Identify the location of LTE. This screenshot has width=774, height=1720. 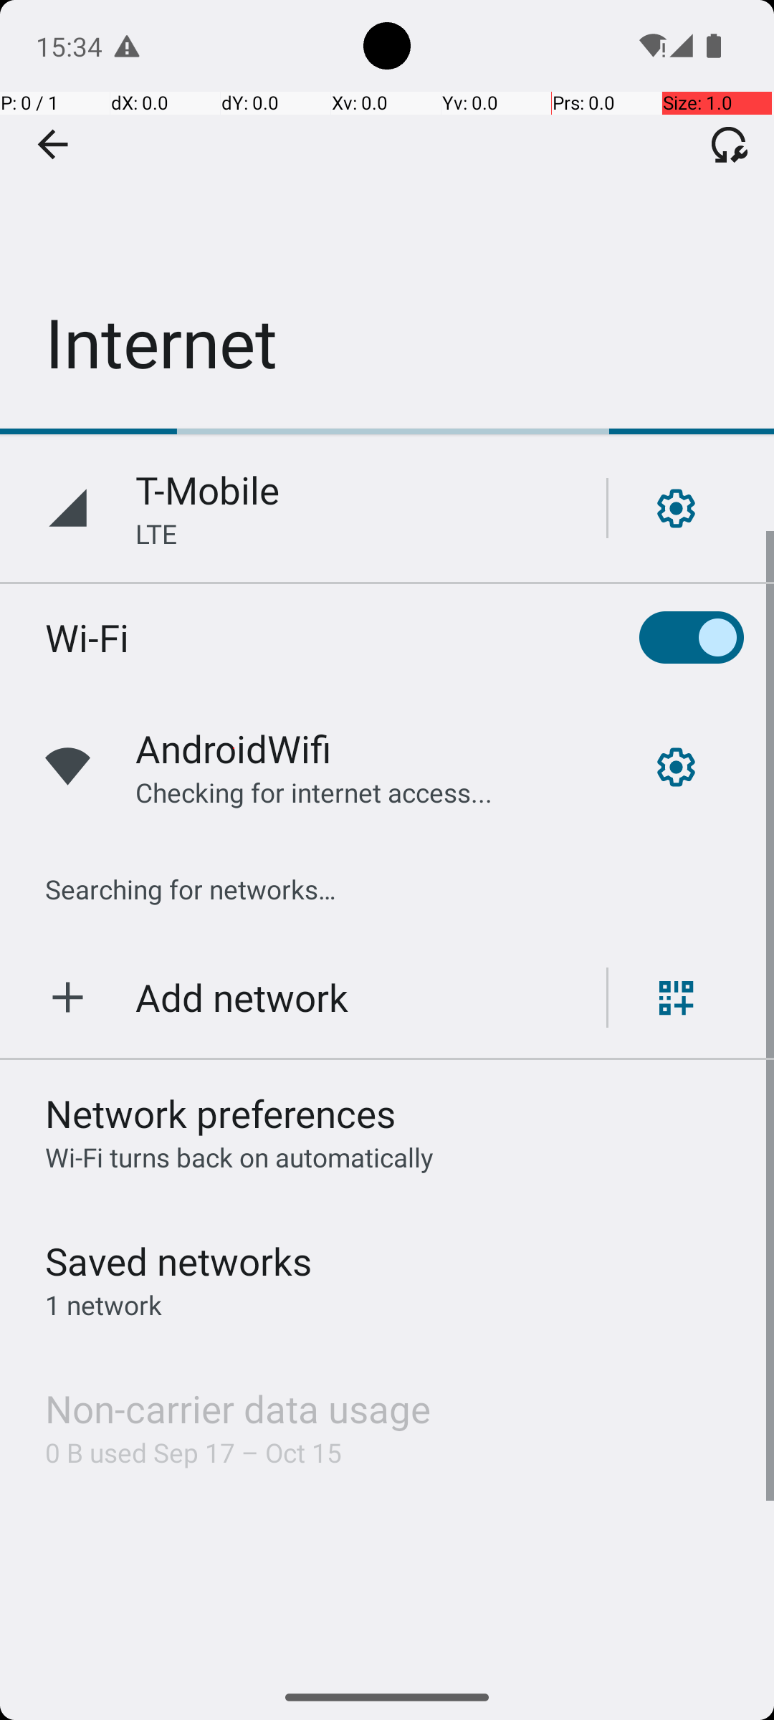
(156, 533).